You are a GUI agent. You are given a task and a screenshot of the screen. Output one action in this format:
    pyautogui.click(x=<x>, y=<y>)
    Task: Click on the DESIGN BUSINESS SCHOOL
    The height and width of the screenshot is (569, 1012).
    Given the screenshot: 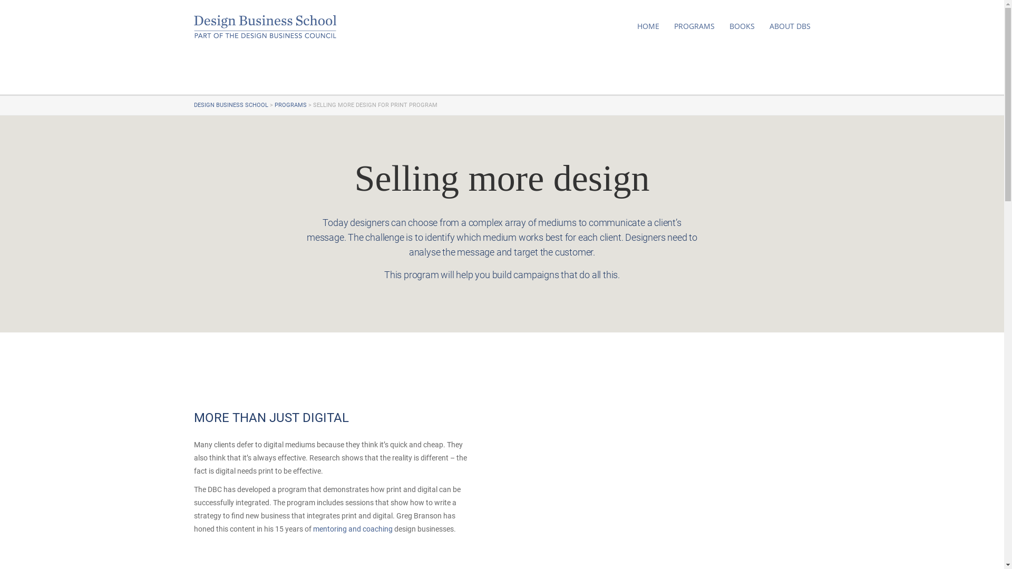 What is the action you would take?
    pyautogui.click(x=231, y=105)
    